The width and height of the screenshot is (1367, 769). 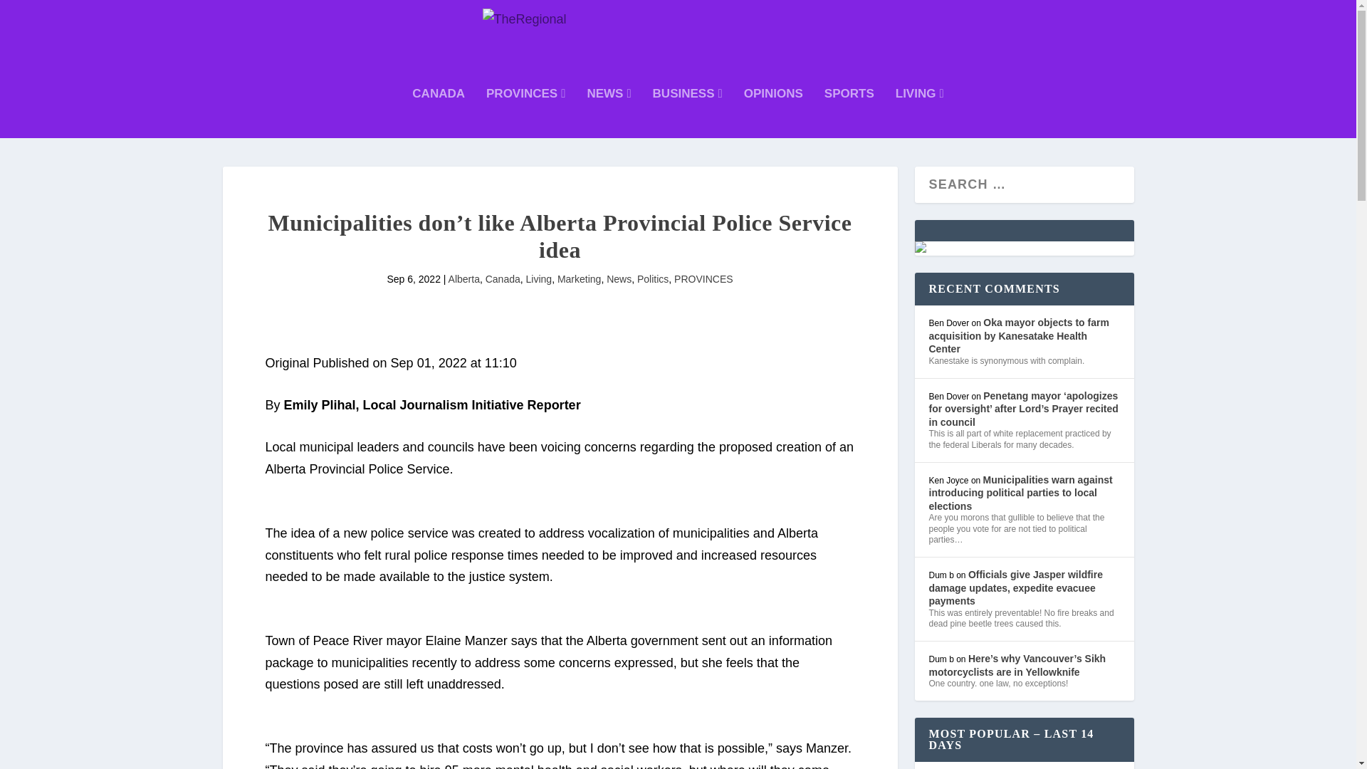 What do you see at coordinates (580, 279) in the screenshot?
I see `Marketing` at bounding box center [580, 279].